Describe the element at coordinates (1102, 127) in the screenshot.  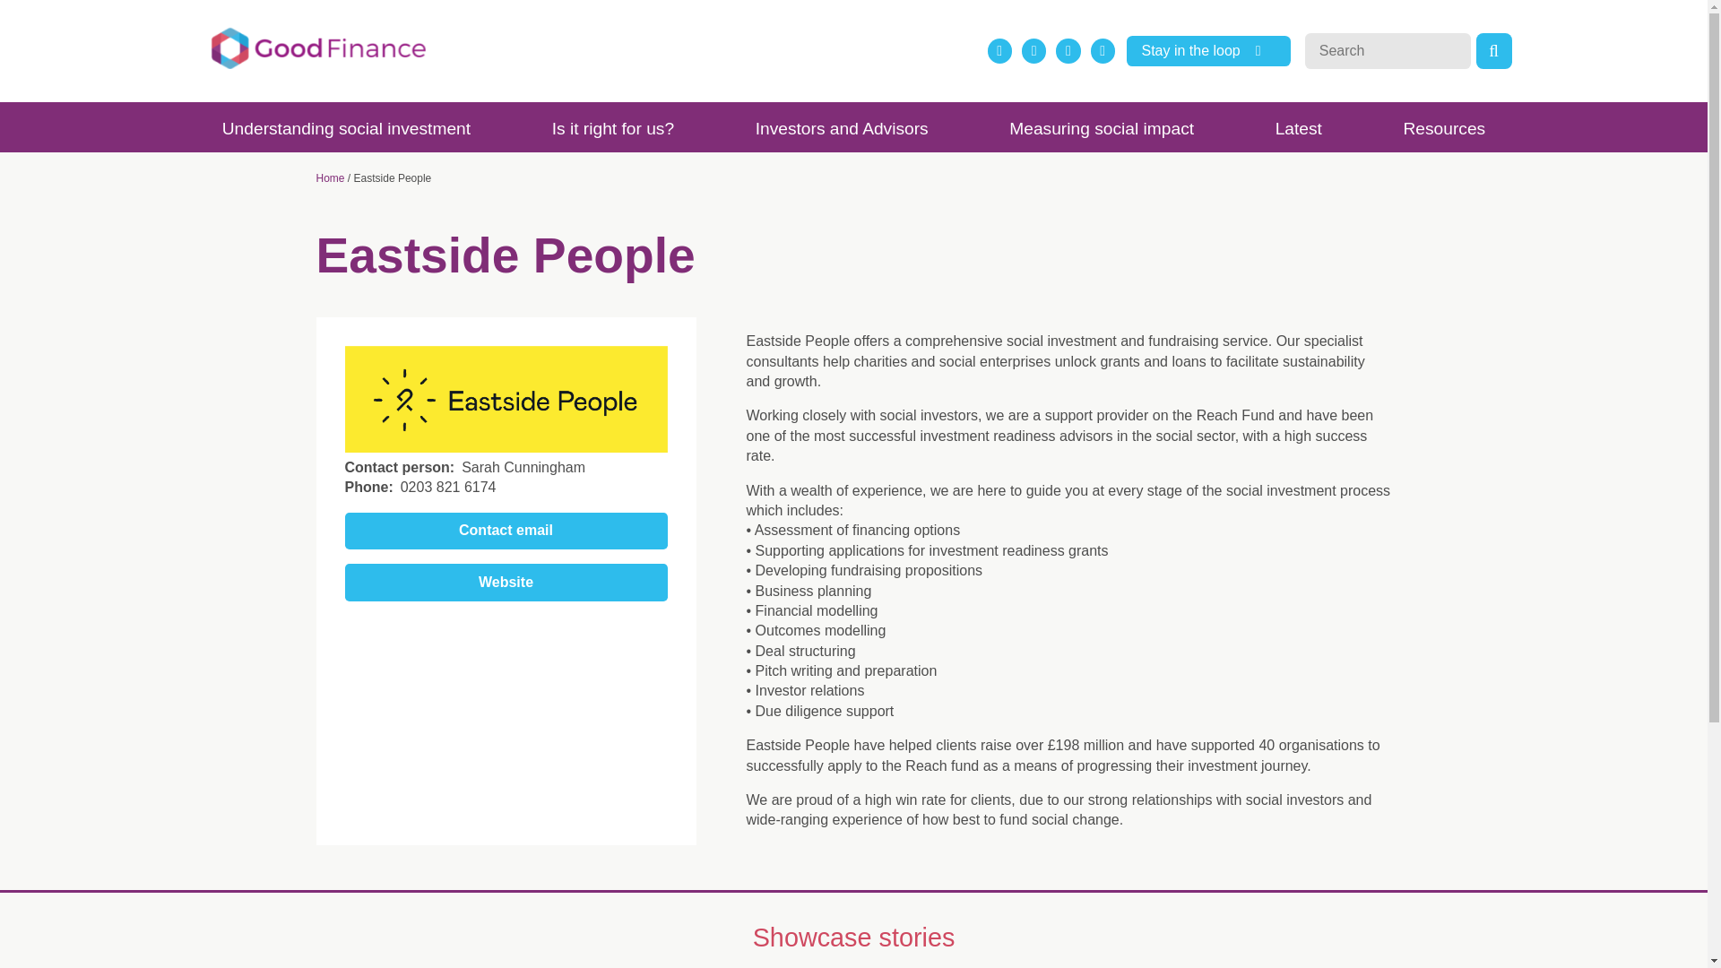
I see `Measuring social impact` at that location.